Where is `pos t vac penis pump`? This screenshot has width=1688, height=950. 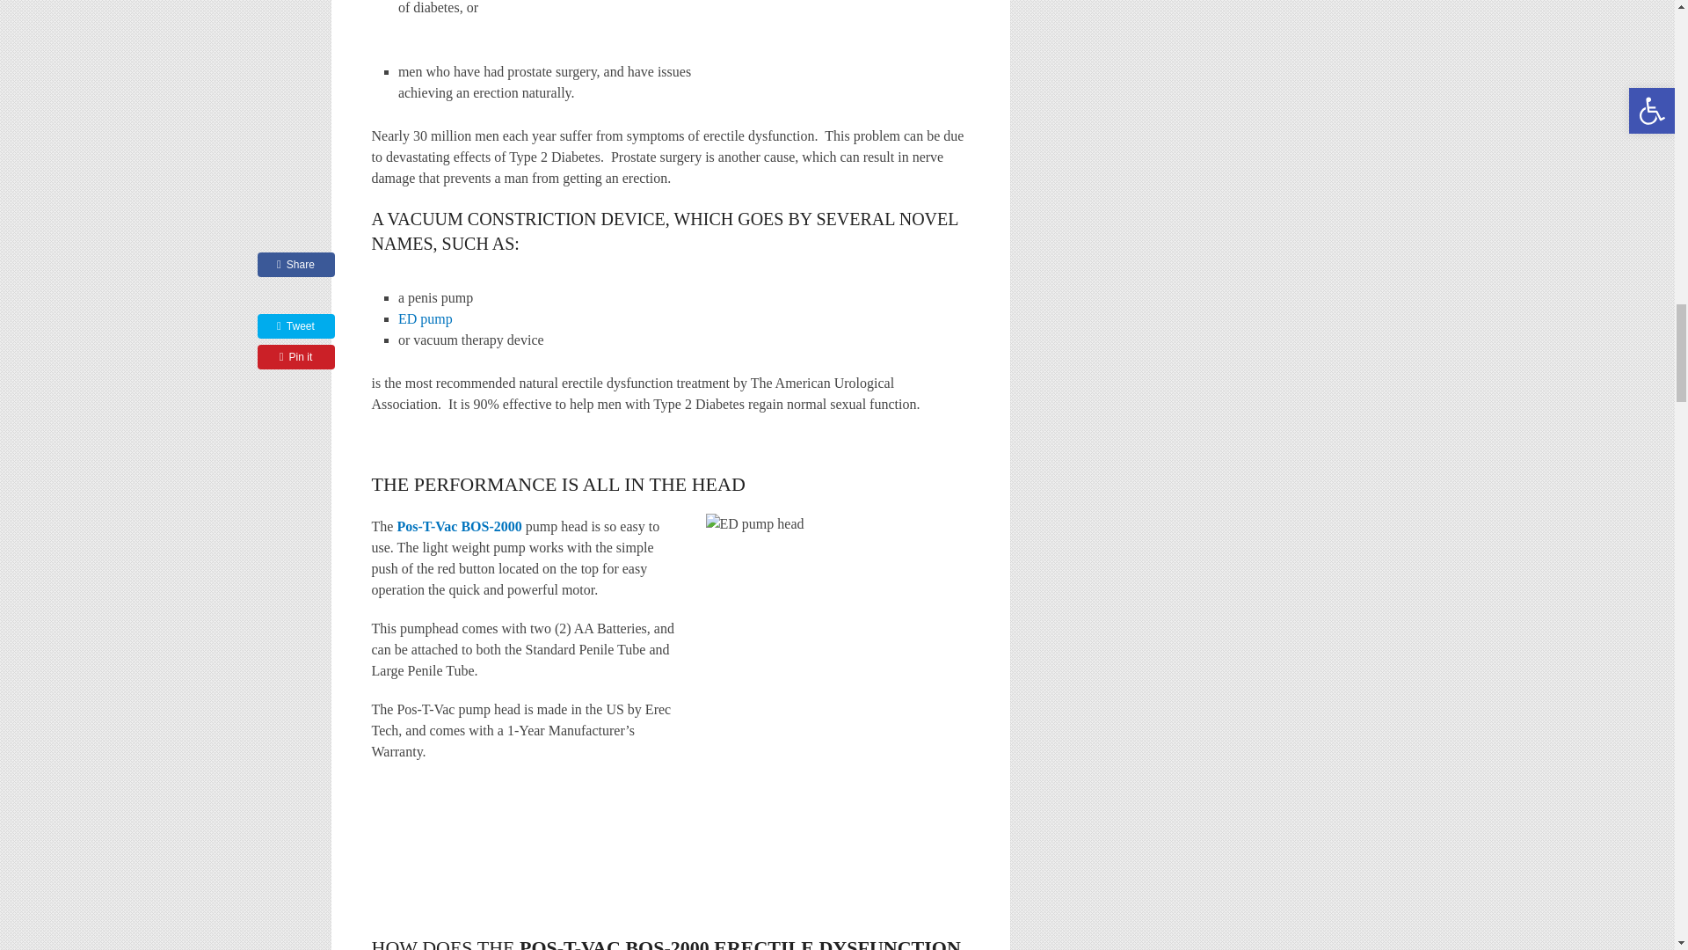 pos t vac penis pump is located at coordinates (459, 526).